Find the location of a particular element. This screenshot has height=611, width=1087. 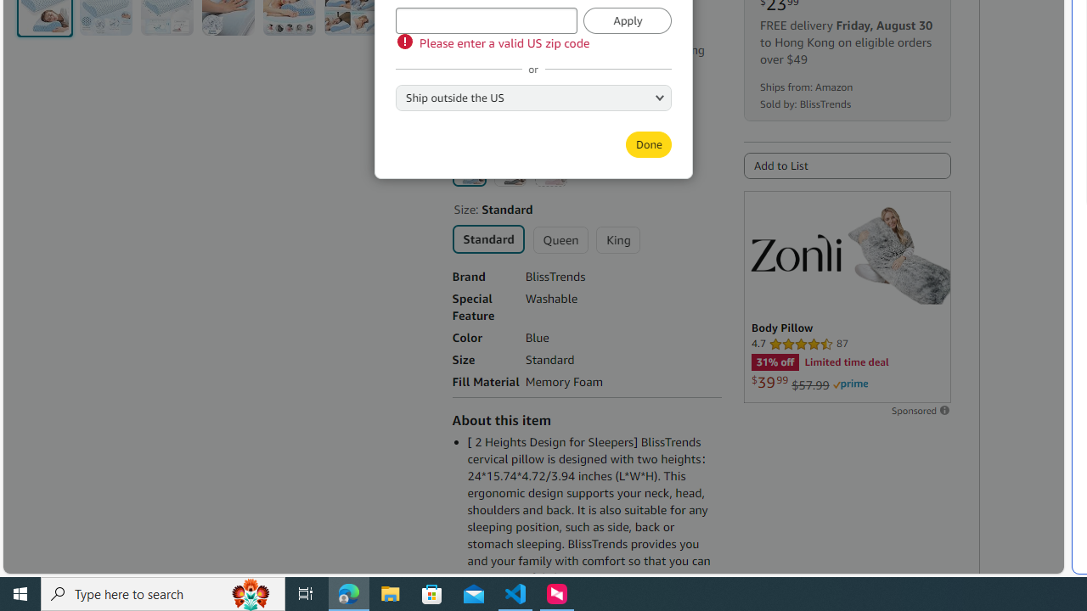

Pink is located at coordinates (550, 170).